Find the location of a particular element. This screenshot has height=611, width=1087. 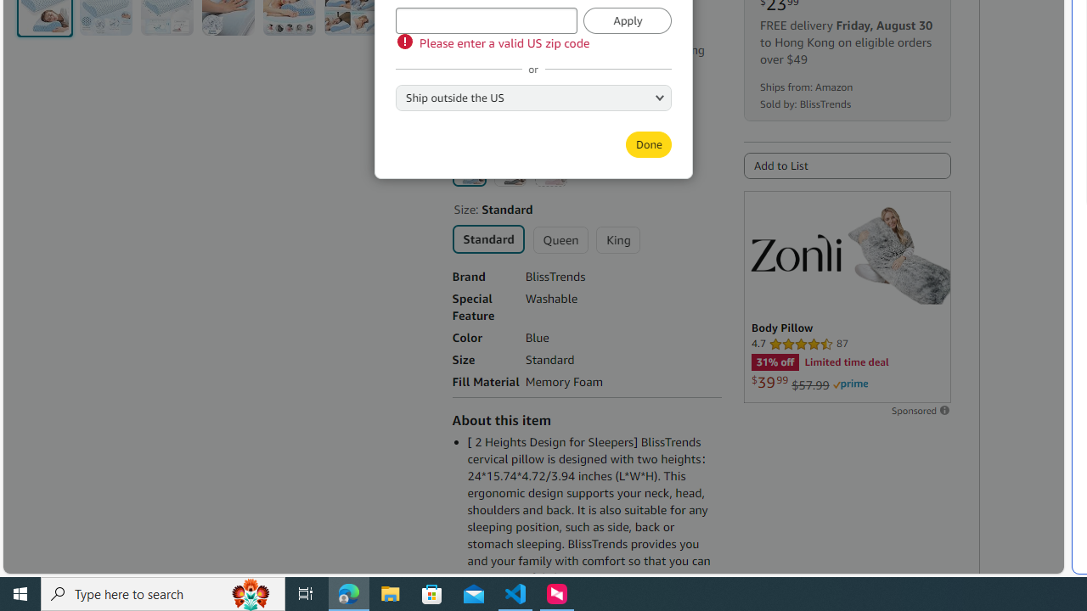

Pink is located at coordinates (550, 170).